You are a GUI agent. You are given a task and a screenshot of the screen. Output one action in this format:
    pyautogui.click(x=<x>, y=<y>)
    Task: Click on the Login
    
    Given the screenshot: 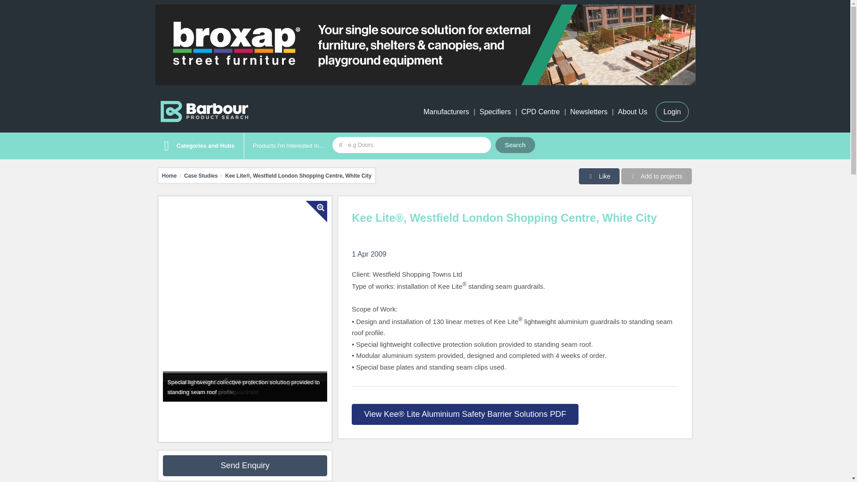 What is the action you would take?
    pyautogui.click(x=671, y=112)
    